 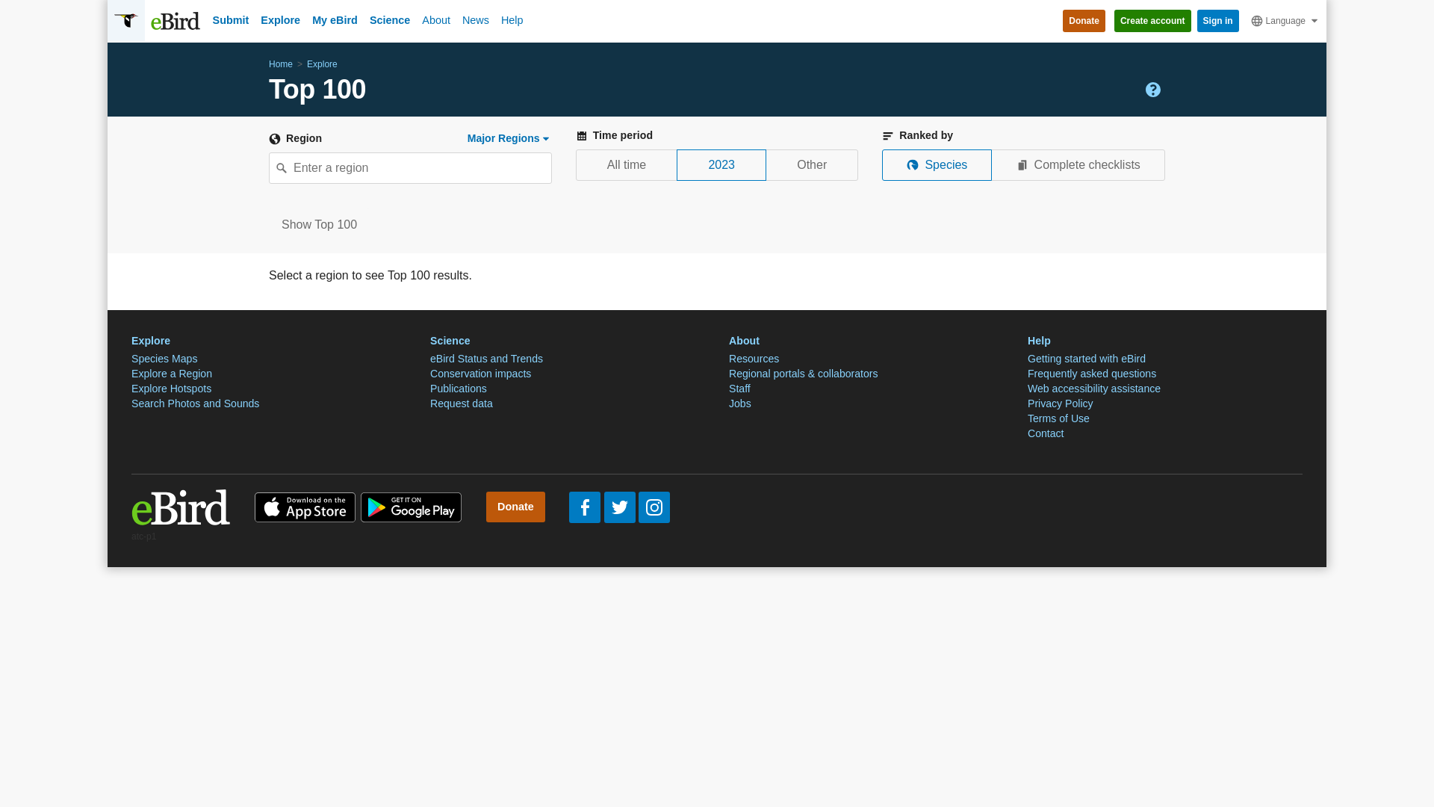 What do you see at coordinates (411, 507) in the screenshot?
I see `Get it on Google Play` at bounding box center [411, 507].